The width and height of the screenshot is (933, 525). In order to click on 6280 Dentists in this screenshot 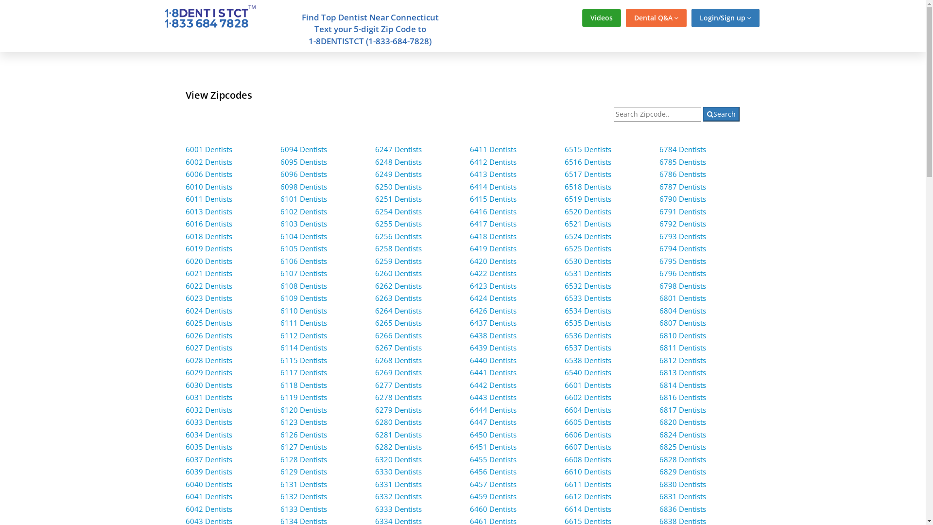, I will do `click(398, 422)`.